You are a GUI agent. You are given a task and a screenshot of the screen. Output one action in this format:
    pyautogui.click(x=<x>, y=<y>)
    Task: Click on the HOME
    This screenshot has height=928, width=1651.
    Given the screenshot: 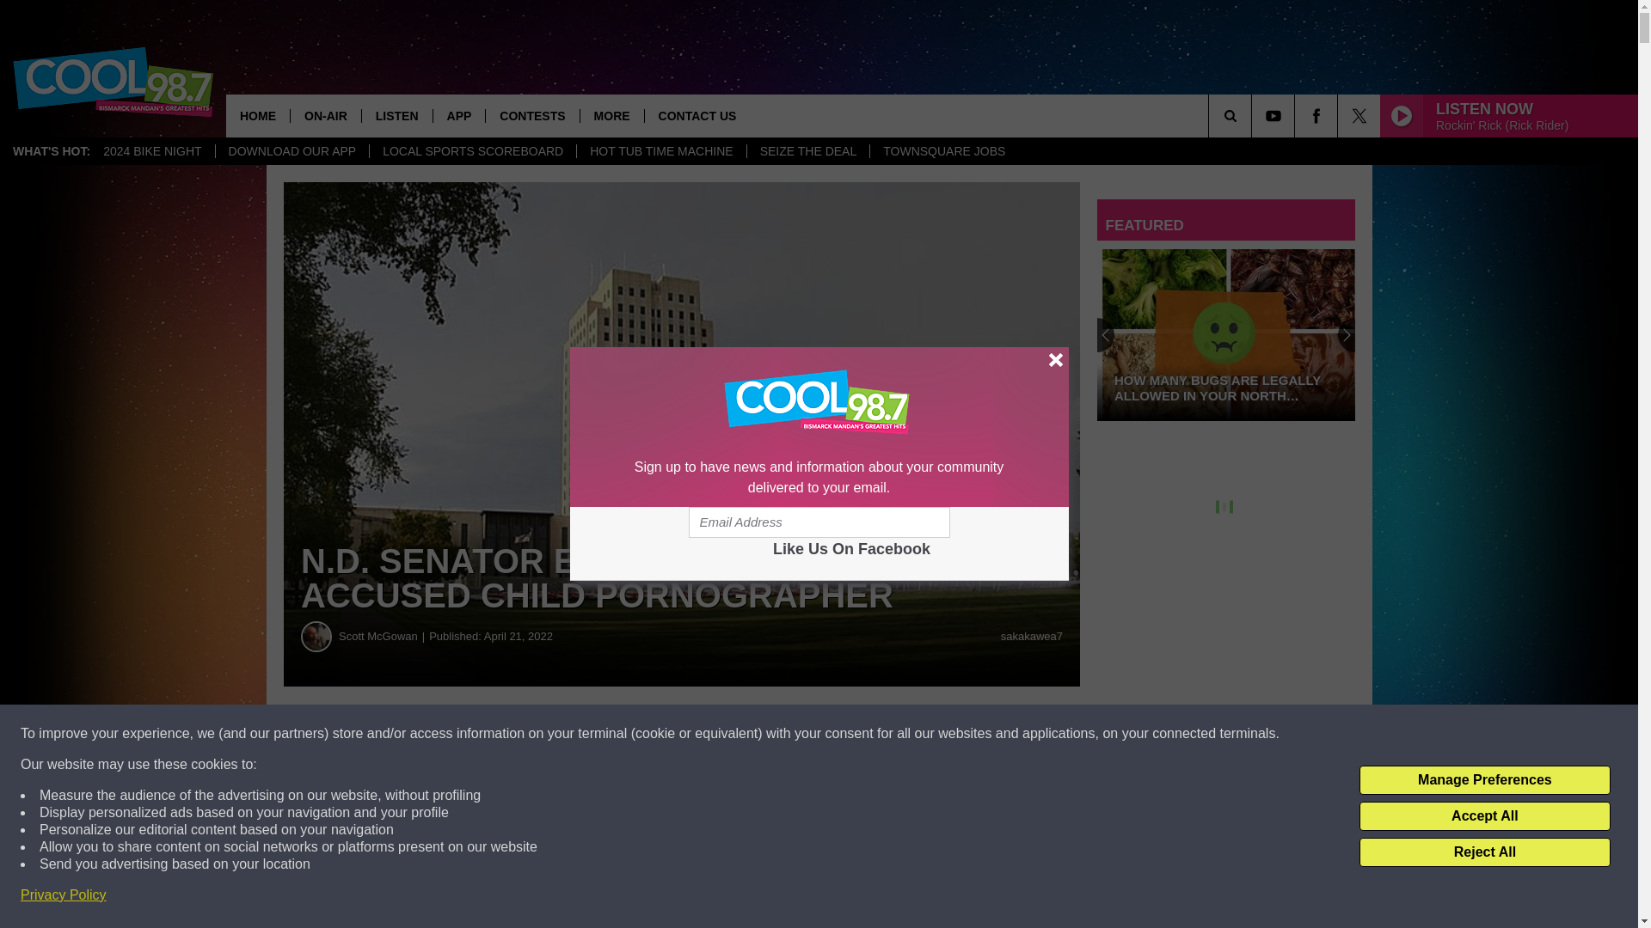 What is the action you would take?
    pyautogui.click(x=258, y=115)
    